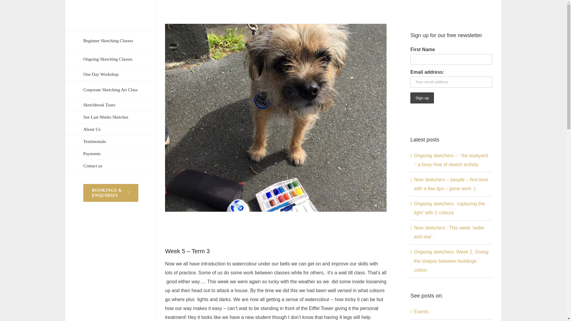  What do you see at coordinates (111, 166) in the screenshot?
I see `Contact us` at bounding box center [111, 166].